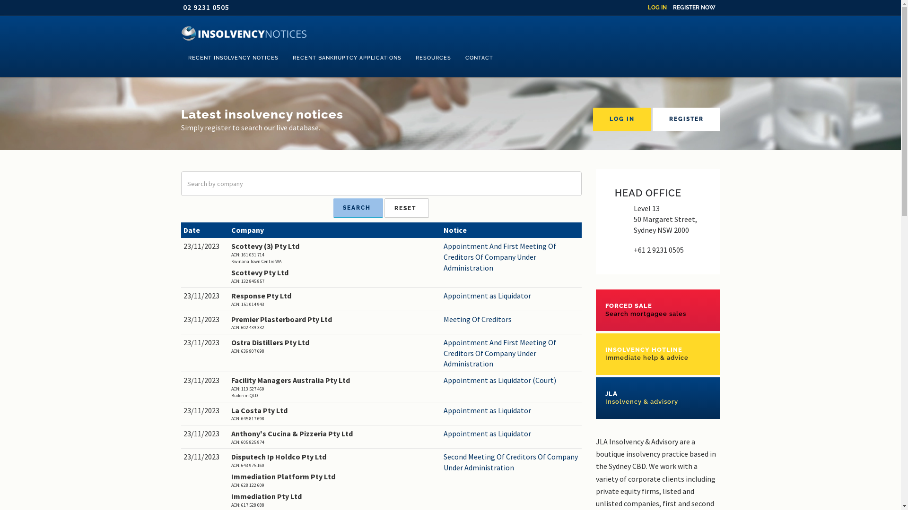 The height and width of the screenshot is (510, 908). Describe the element at coordinates (205, 457) in the screenshot. I see `23/11/2023` at that location.